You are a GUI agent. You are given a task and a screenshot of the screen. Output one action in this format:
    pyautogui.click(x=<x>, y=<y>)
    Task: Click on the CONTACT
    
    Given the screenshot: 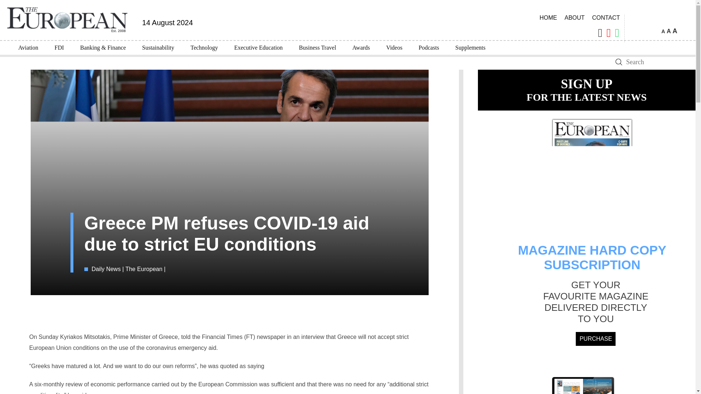 What is the action you would take?
    pyautogui.click(x=606, y=18)
    